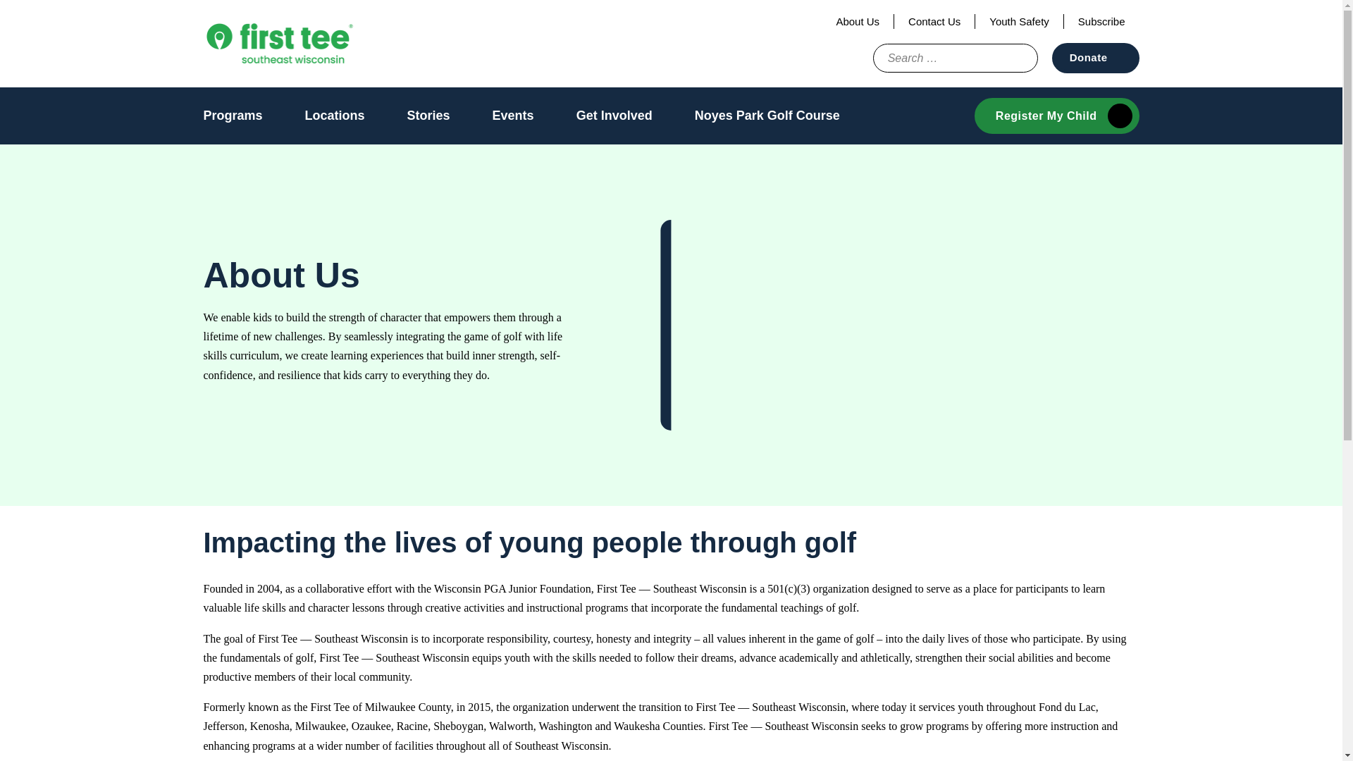 Image resolution: width=1353 pixels, height=761 pixels. I want to click on Register My Child, so click(1056, 116).